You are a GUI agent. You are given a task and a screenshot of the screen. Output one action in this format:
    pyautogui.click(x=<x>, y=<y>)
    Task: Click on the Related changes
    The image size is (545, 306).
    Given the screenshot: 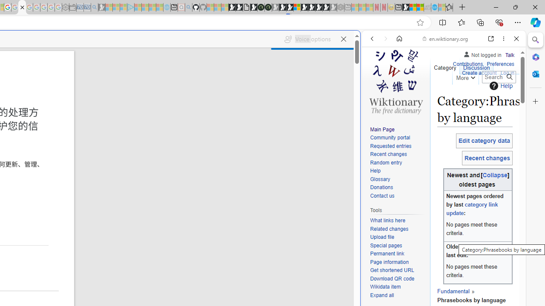 What is the action you would take?
    pyautogui.click(x=398, y=229)
    